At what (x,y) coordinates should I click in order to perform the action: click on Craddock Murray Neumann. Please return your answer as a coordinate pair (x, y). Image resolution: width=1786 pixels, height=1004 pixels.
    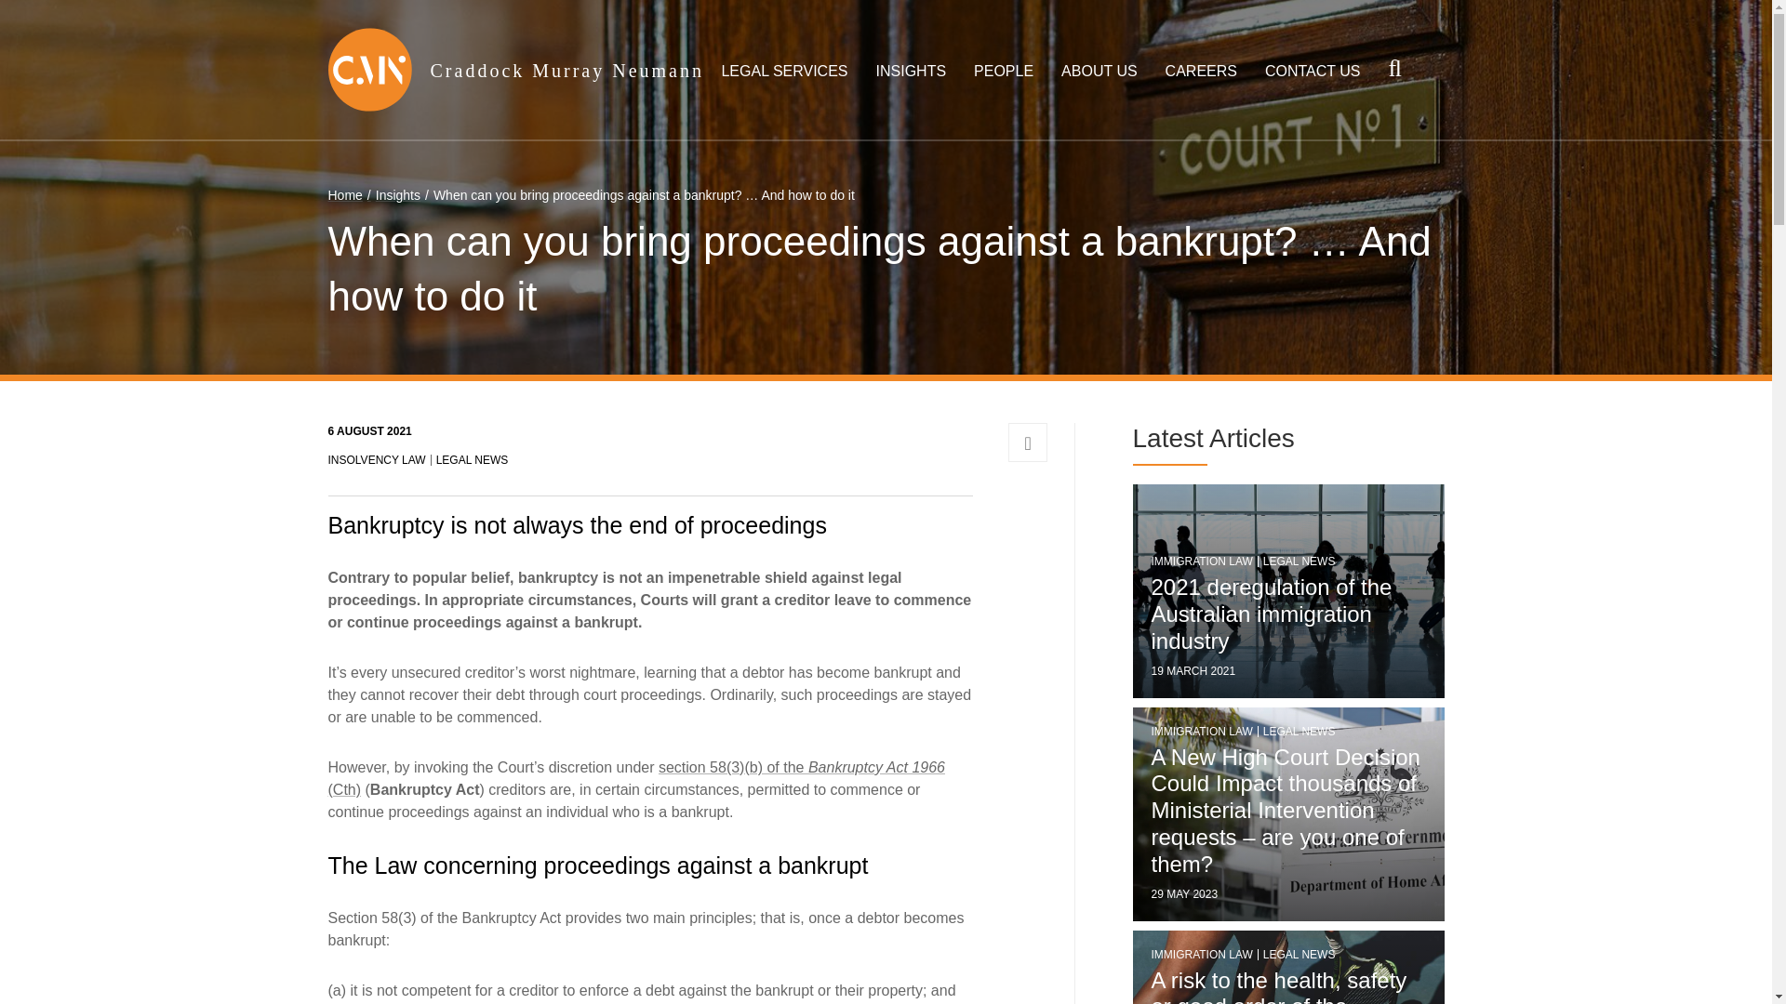
    Looking at the image, I should click on (566, 69).